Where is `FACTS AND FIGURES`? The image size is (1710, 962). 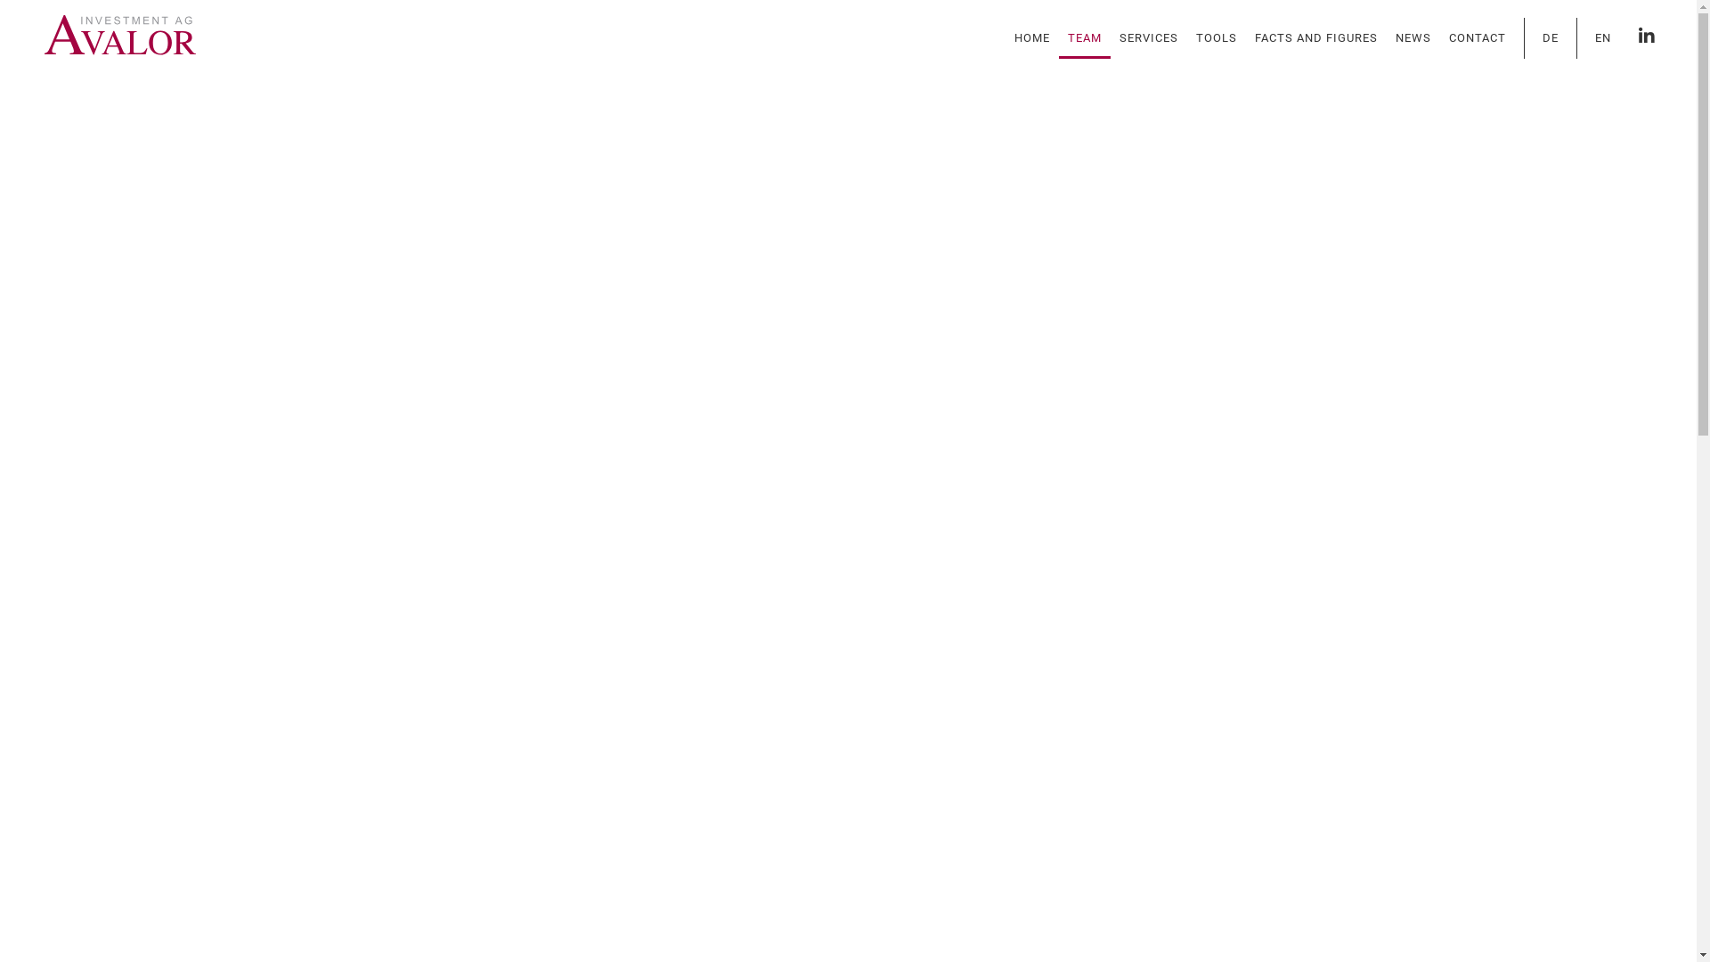 FACTS AND FIGURES is located at coordinates (1316, 38).